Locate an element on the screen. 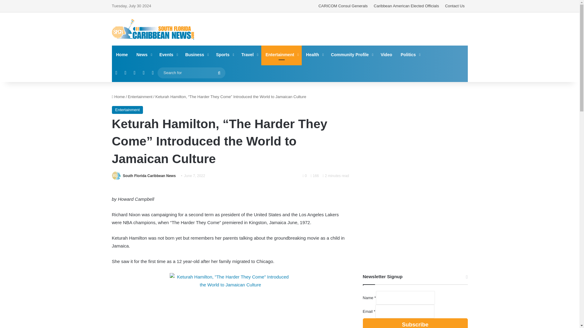 Image resolution: width=584 pixels, height=328 pixels. Video is located at coordinates (386, 55).